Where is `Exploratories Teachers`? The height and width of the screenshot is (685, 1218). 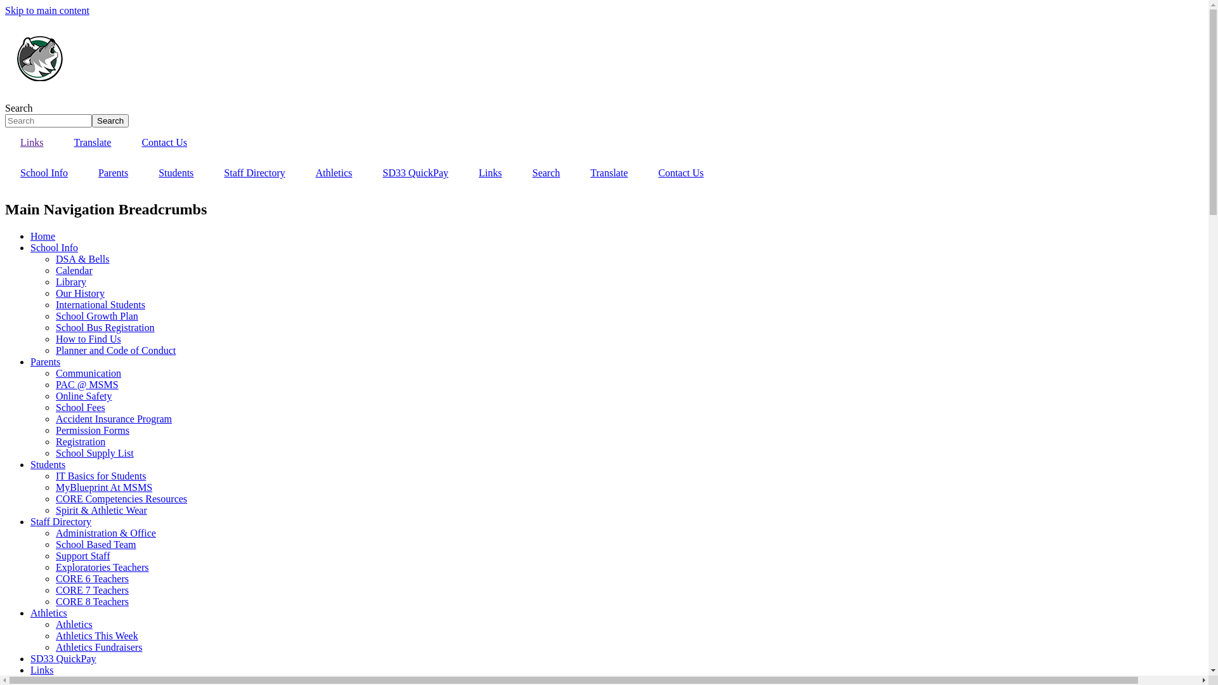 Exploratories Teachers is located at coordinates (103, 567).